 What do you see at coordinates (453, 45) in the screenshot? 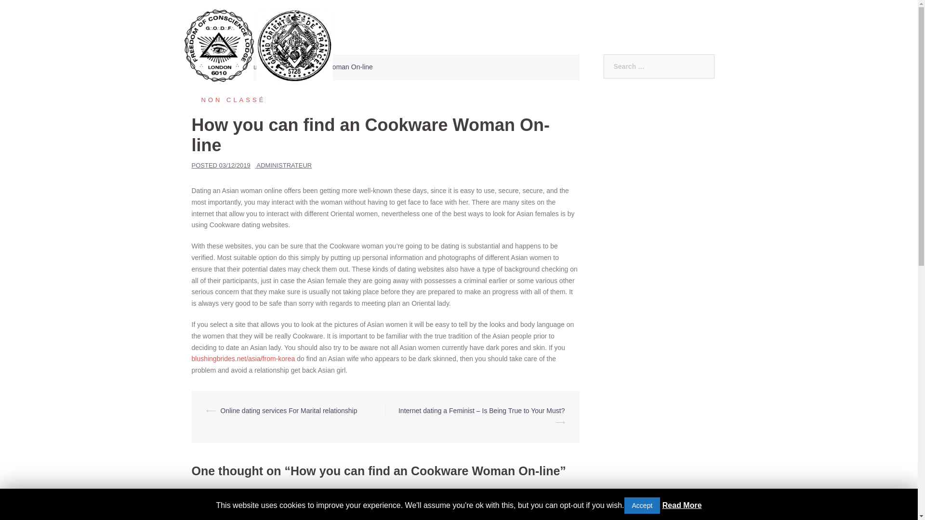
I see `Home` at bounding box center [453, 45].